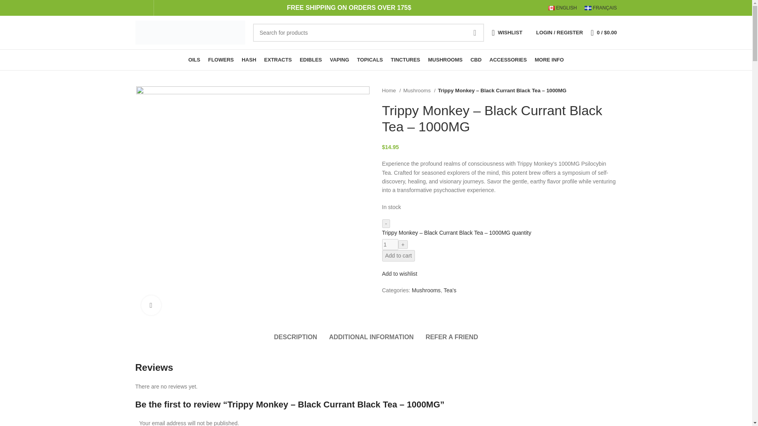  Describe the element at coordinates (278, 60) in the screenshot. I see `EXTRACTS` at that location.